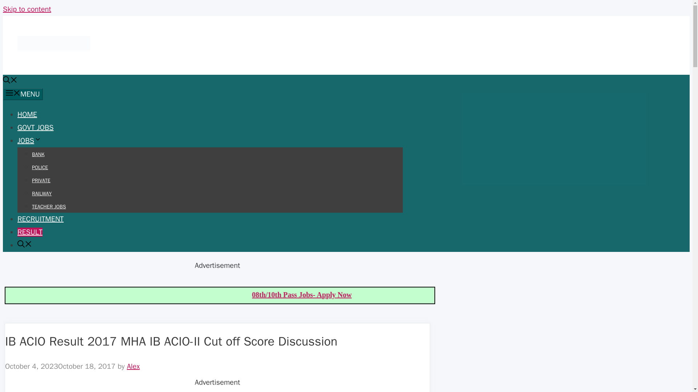 Image resolution: width=698 pixels, height=392 pixels. What do you see at coordinates (49, 206) in the screenshot?
I see `TEACHER JOBS` at bounding box center [49, 206].